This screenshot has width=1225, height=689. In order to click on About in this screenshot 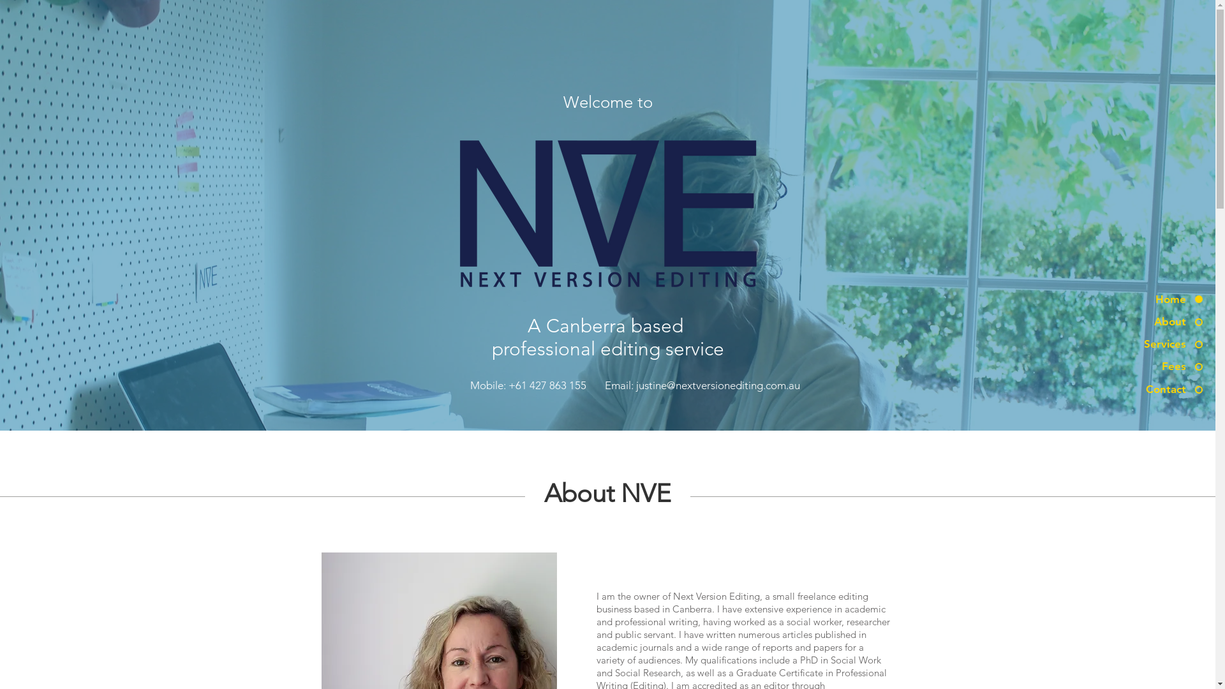, I will do `click(1152, 322)`.